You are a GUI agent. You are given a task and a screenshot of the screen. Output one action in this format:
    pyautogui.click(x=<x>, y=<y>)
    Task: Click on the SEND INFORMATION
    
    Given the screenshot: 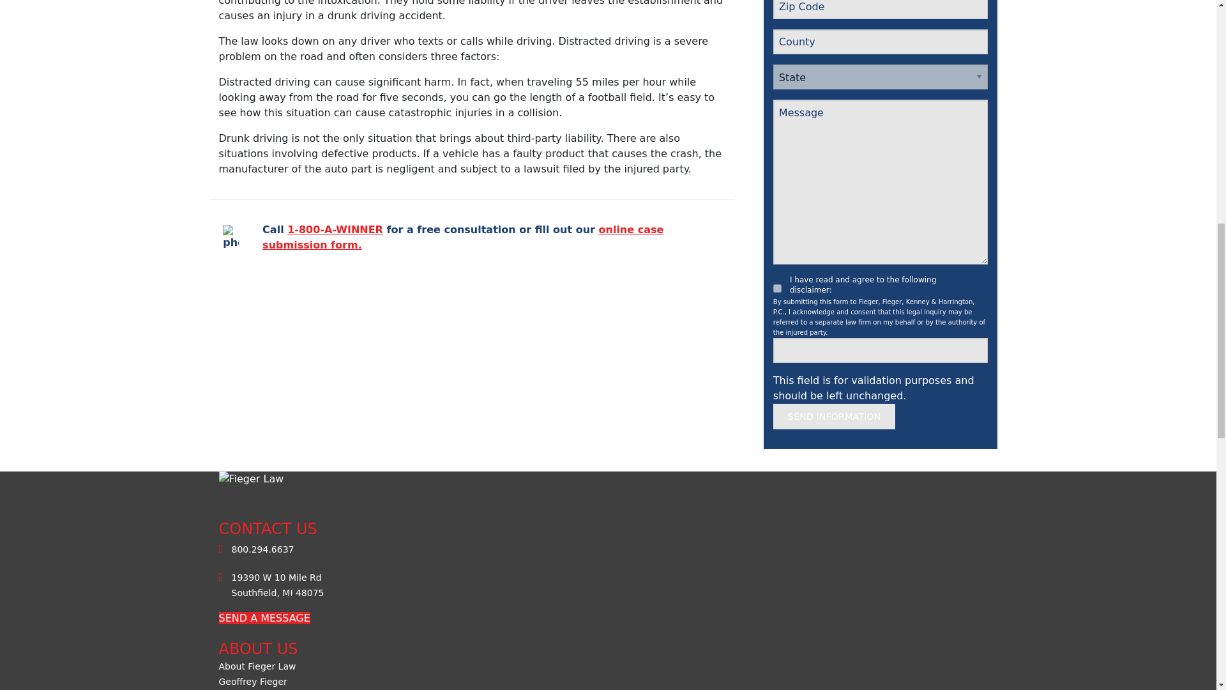 What is the action you would take?
    pyautogui.click(x=835, y=416)
    